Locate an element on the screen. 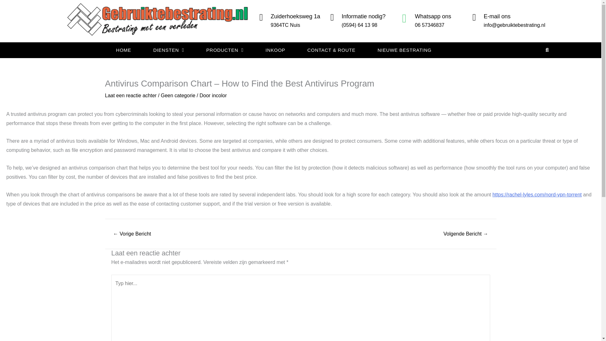 This screenshot has width=606, height=341. PRODUCTEN is located at coordinates (224, 50).